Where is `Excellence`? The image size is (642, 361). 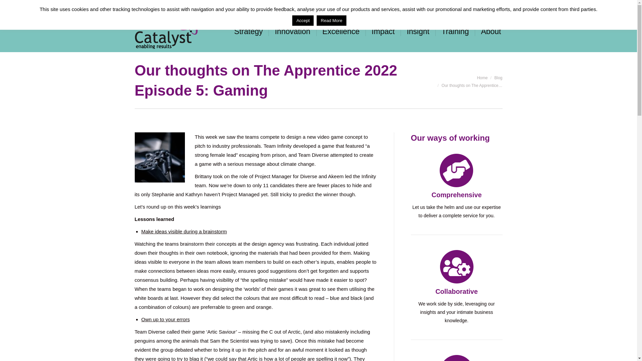
Excellence is located at coordinates (341, 32).